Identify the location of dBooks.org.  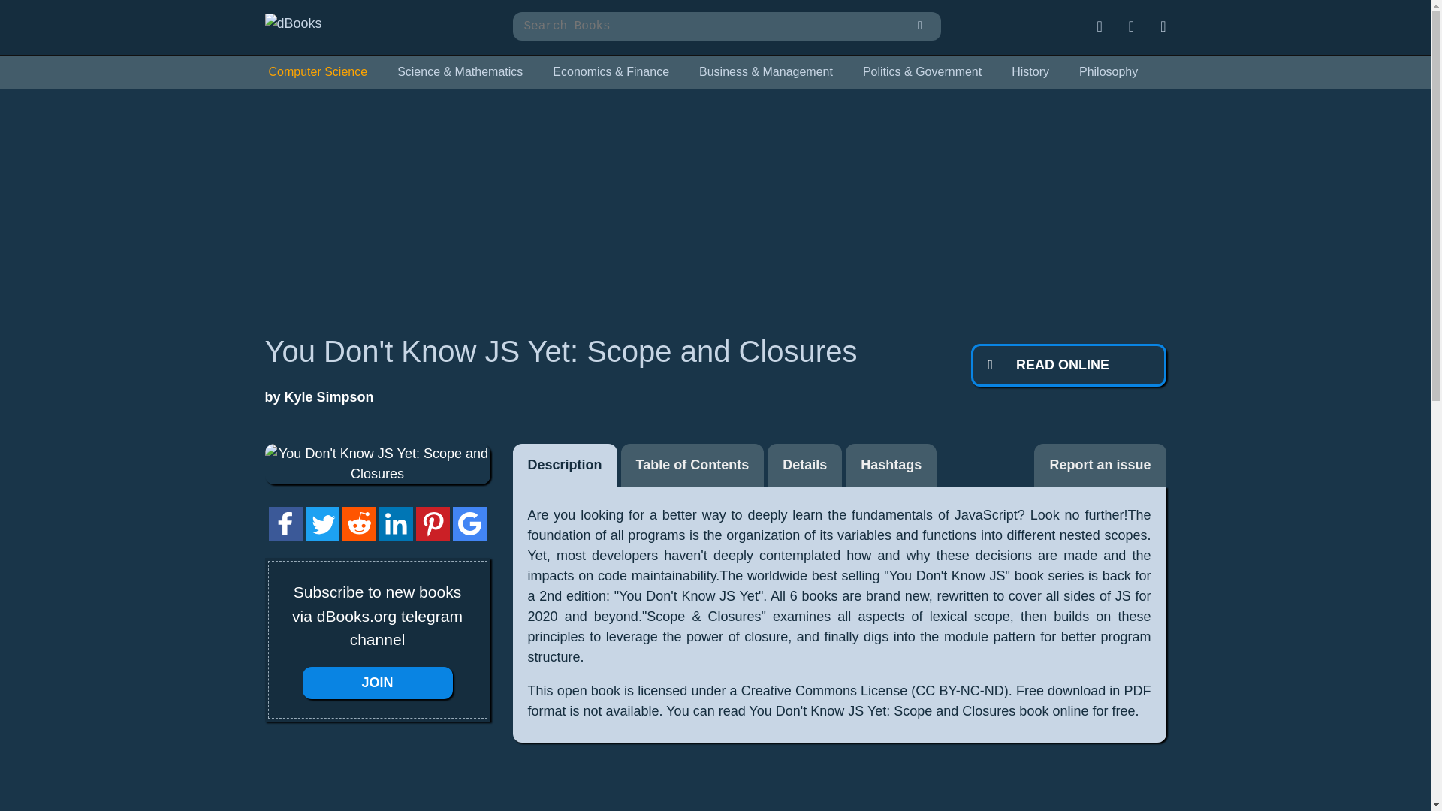
(293, 23).